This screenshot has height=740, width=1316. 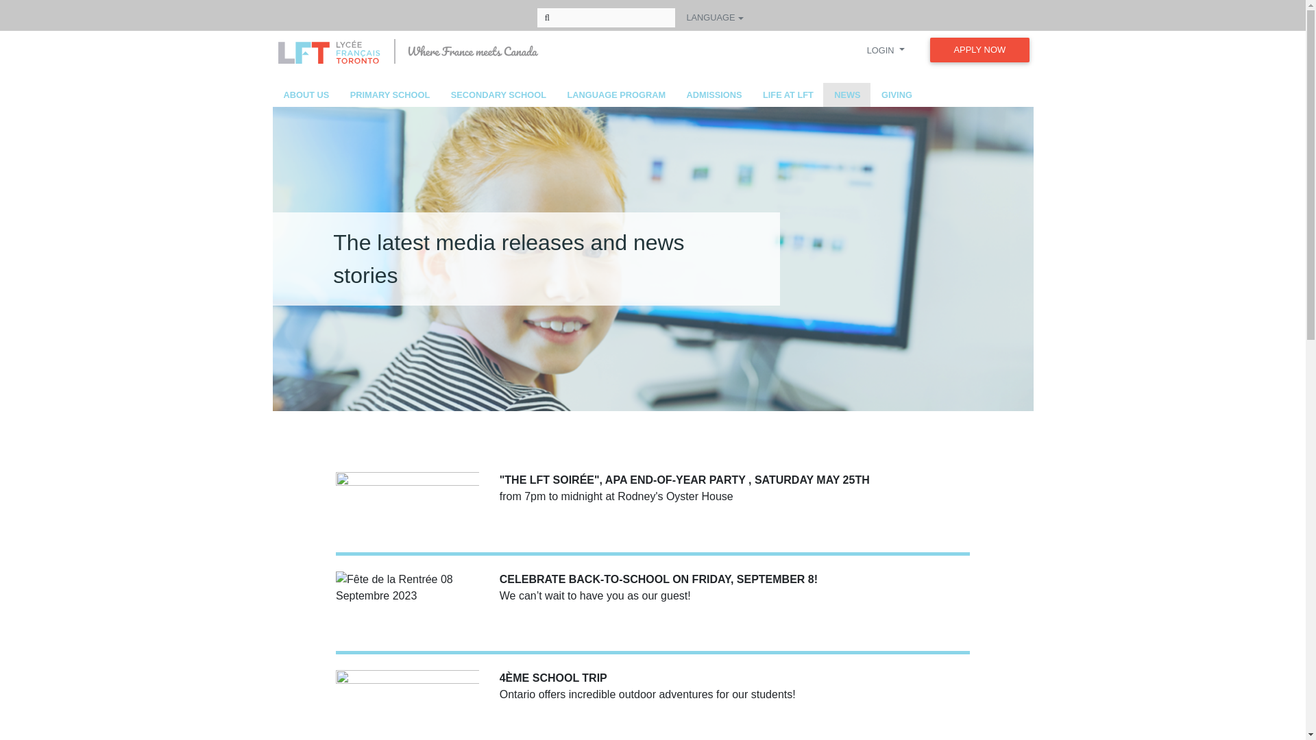 I want to click on ABOUT US, so click(x=306, y=95).